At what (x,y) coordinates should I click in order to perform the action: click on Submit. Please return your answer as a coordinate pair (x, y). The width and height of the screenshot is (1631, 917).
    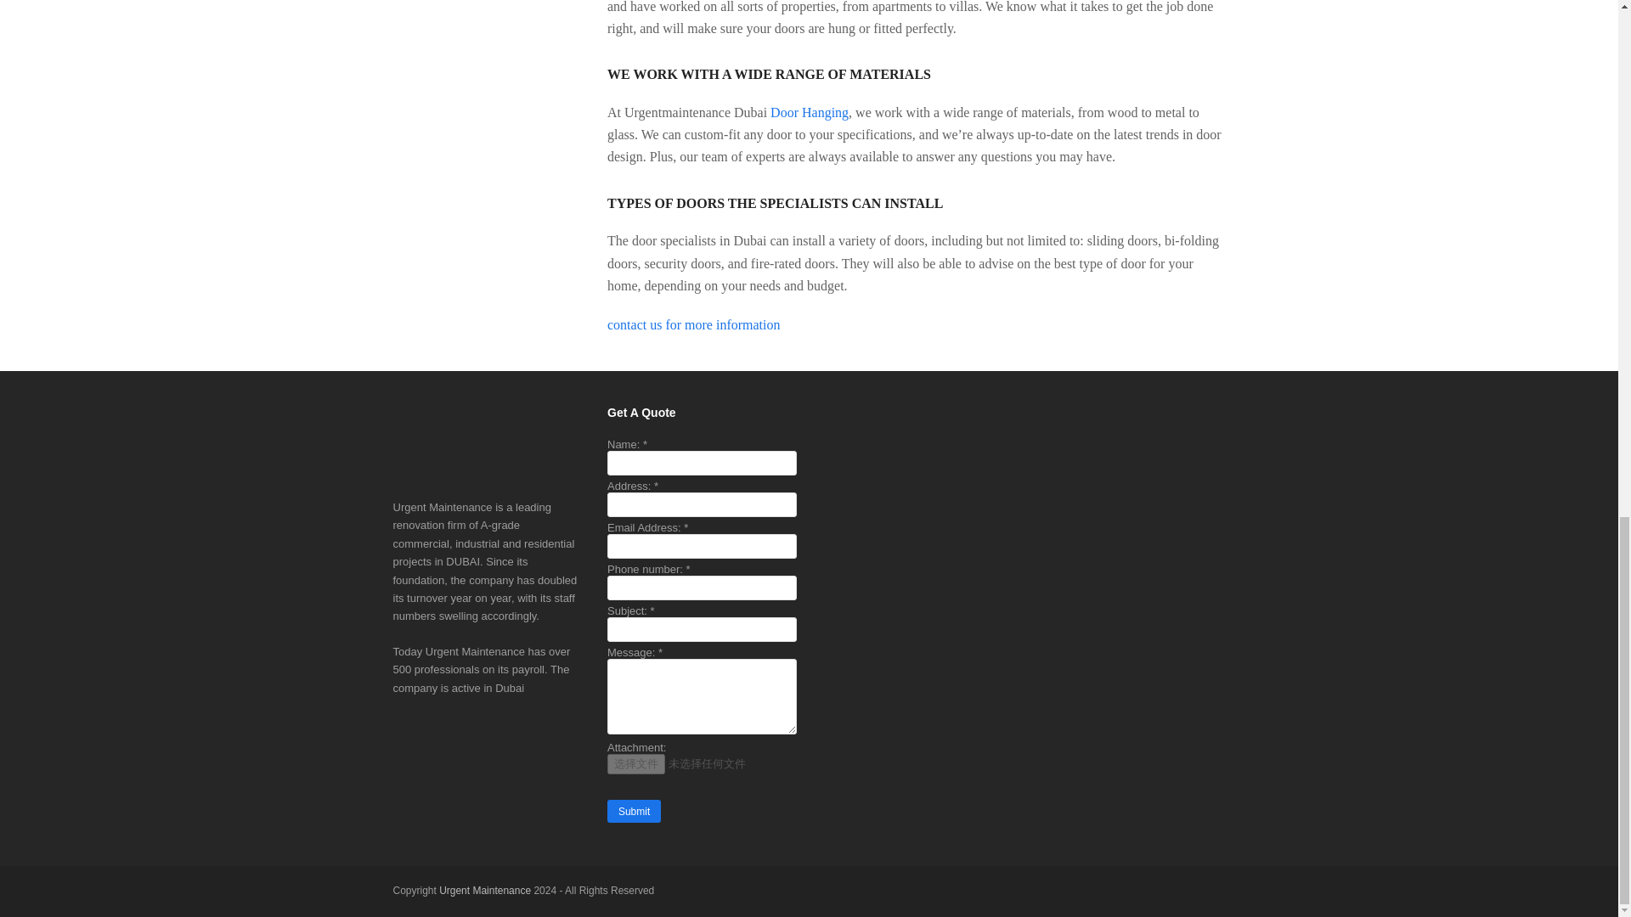
    Looking at the image, I should click on (634, 810).